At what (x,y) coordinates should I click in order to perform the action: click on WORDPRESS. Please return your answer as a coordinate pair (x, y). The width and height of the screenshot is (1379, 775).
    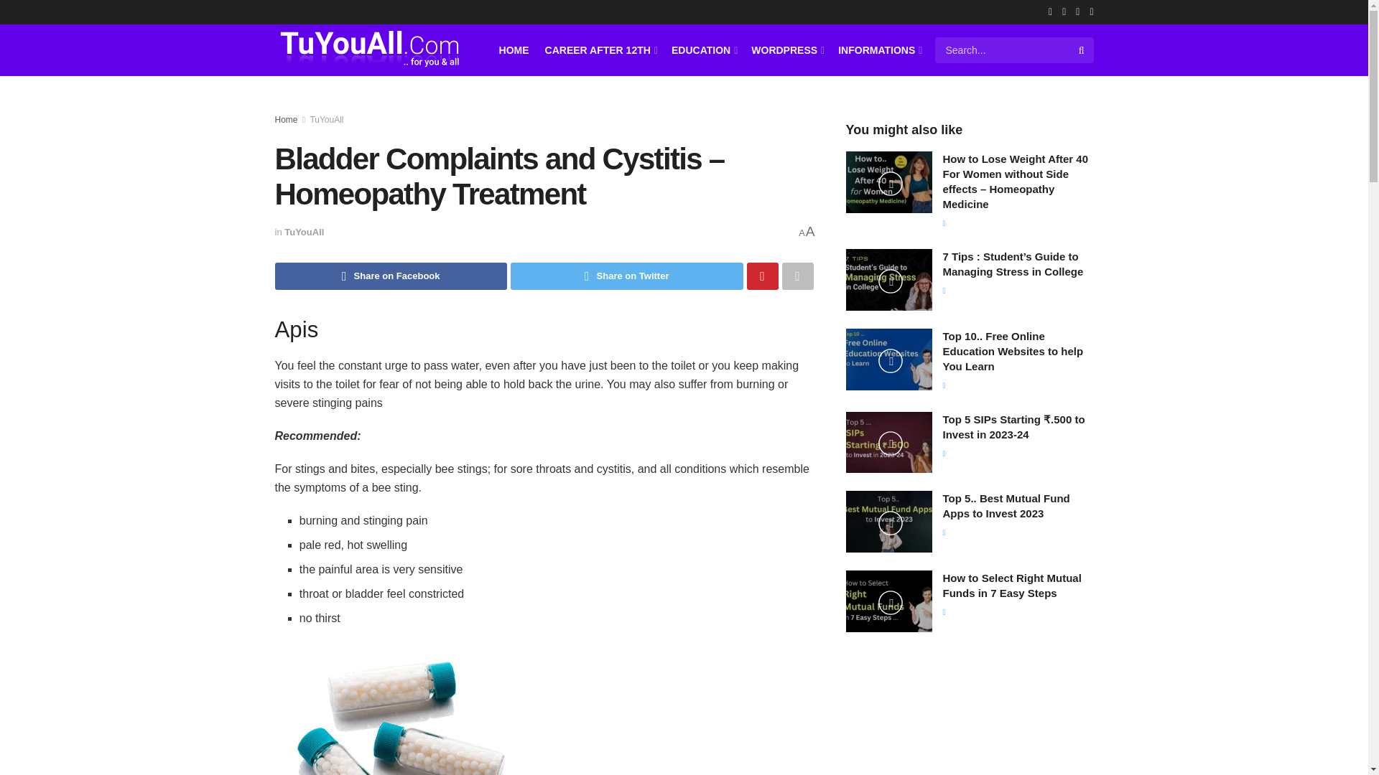
    Looking at the image, I should click on (786, 50).